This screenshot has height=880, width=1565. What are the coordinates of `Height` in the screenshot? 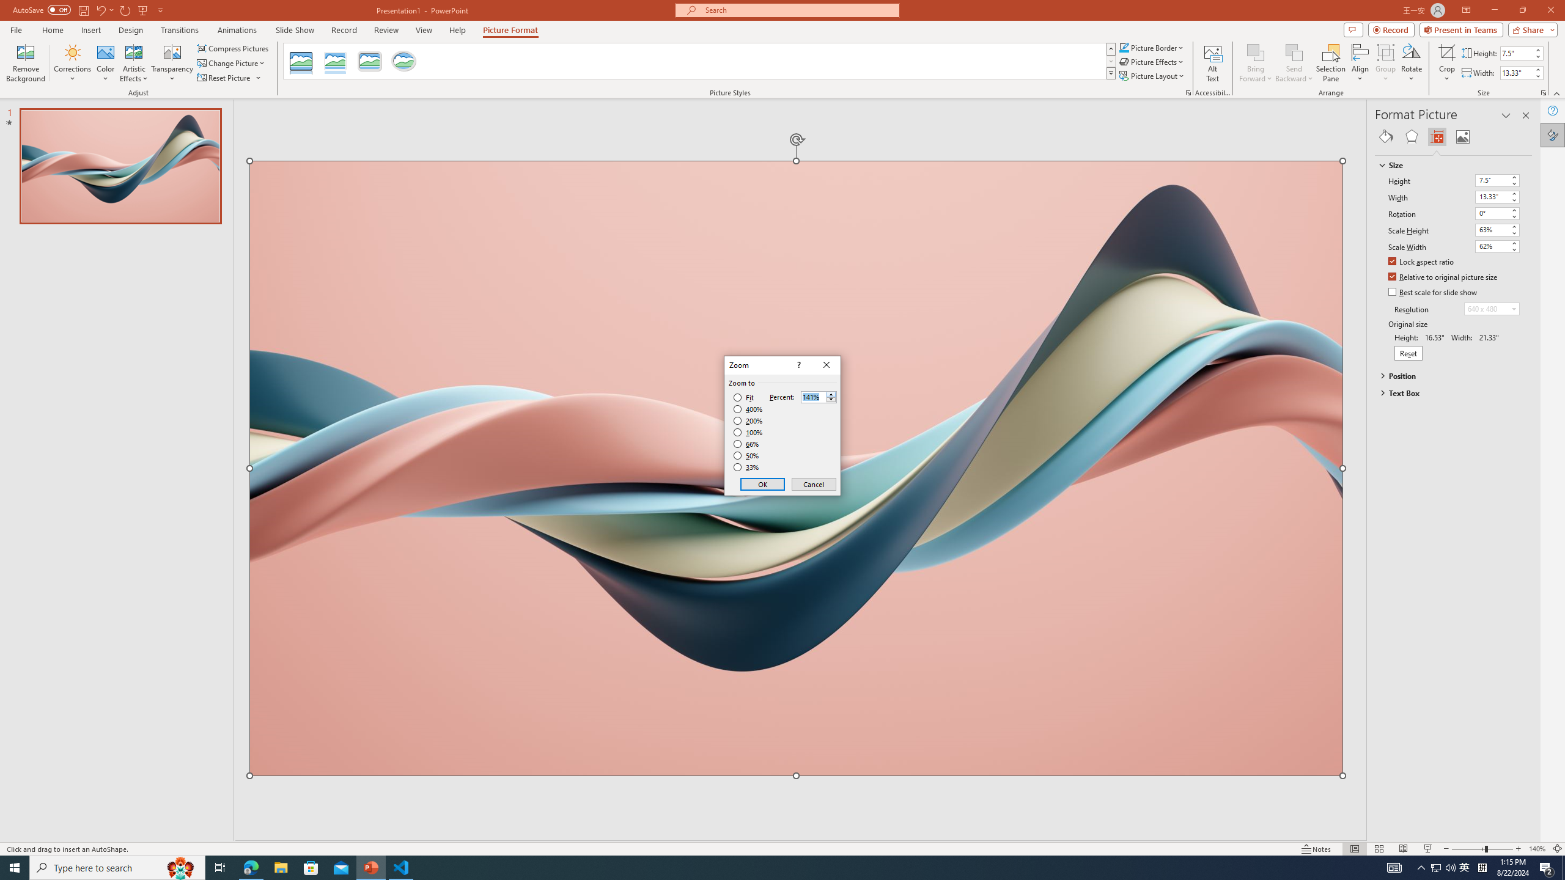 It's located at (1492, 180).